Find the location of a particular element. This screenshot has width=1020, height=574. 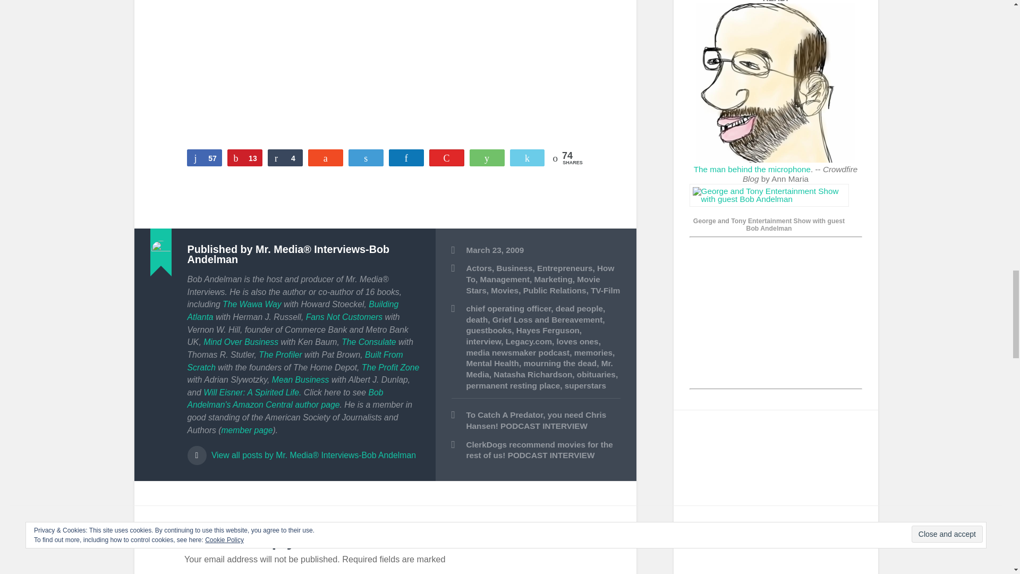

13 is located at coordinates (244, 157).